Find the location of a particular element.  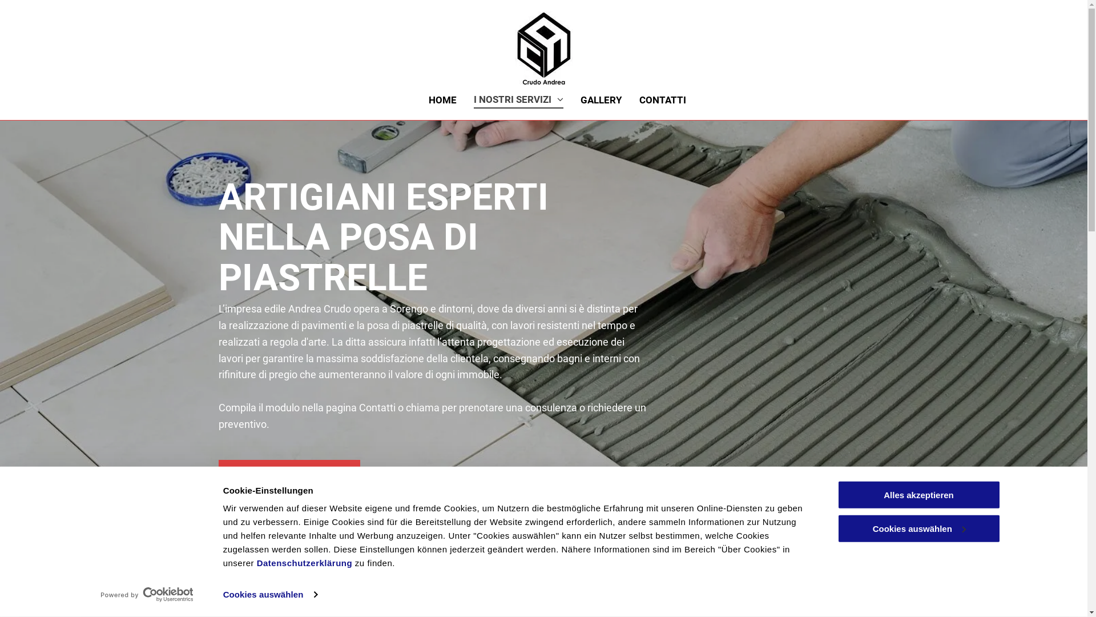

I NOSTRI SERVIZI is located at coordinates (518, 100).